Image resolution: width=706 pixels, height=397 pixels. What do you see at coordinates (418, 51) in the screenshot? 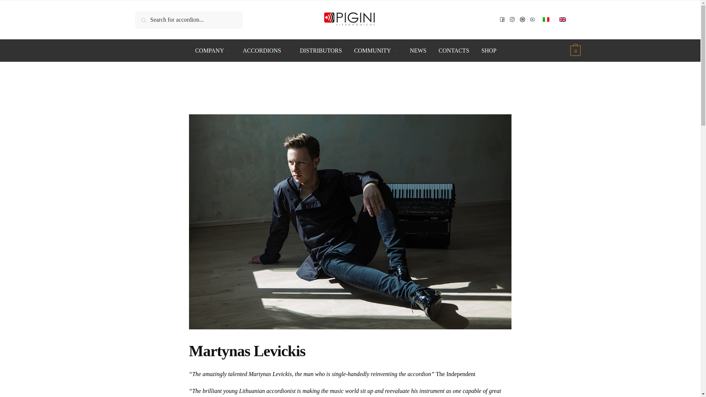
I see `NEWS` at bounding box center [418, 51].